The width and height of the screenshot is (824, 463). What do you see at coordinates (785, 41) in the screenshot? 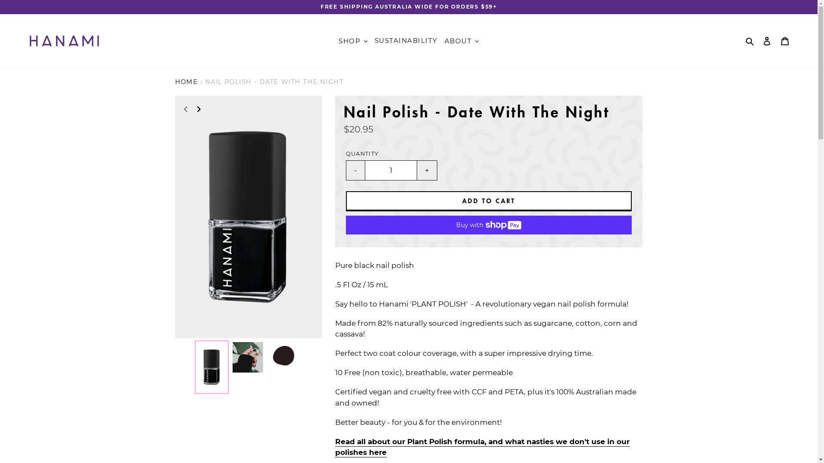
I see `Cart` at bounding box center [785, 41].